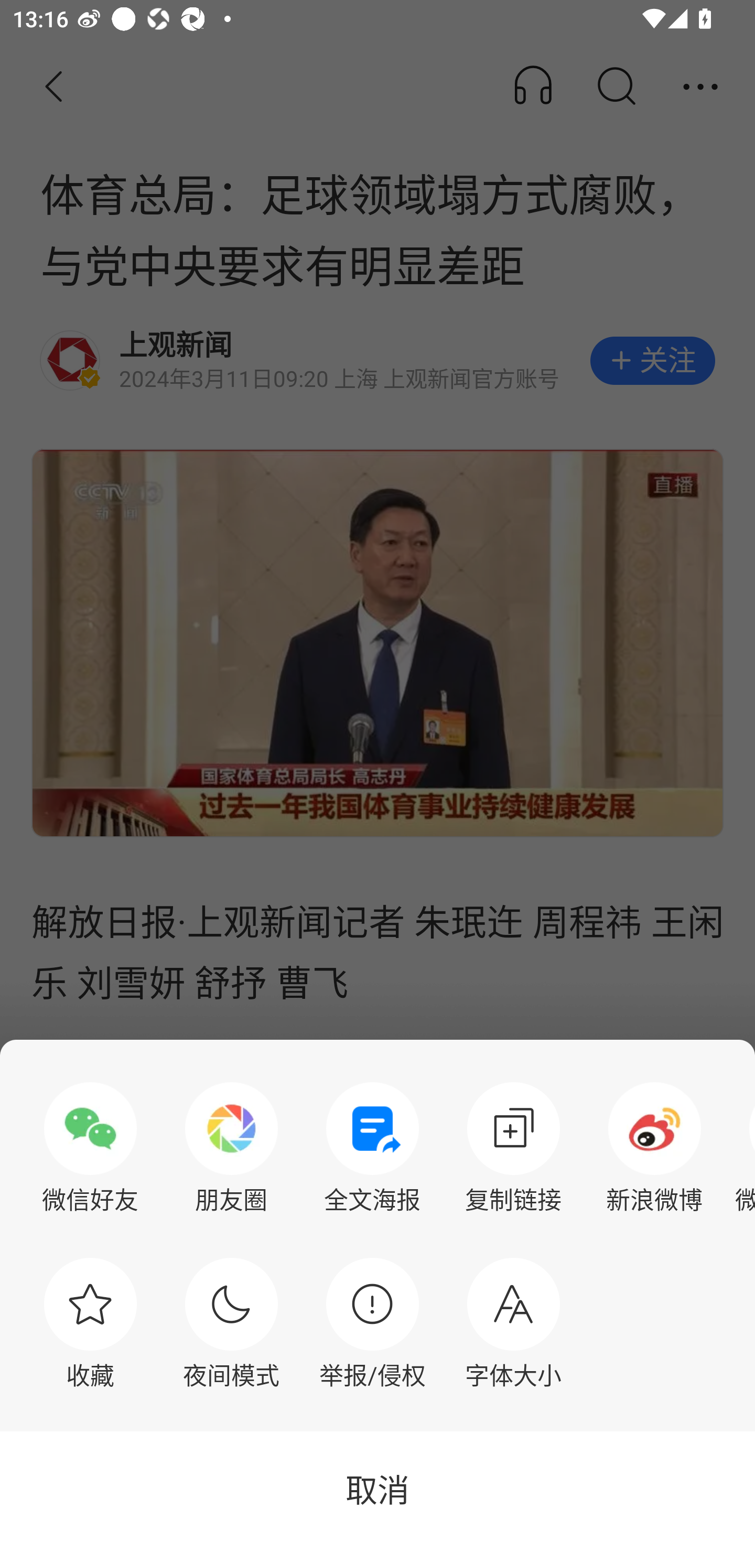 The image size is (755, 1552). I want to click on 全文海报, so click(372, 1148).